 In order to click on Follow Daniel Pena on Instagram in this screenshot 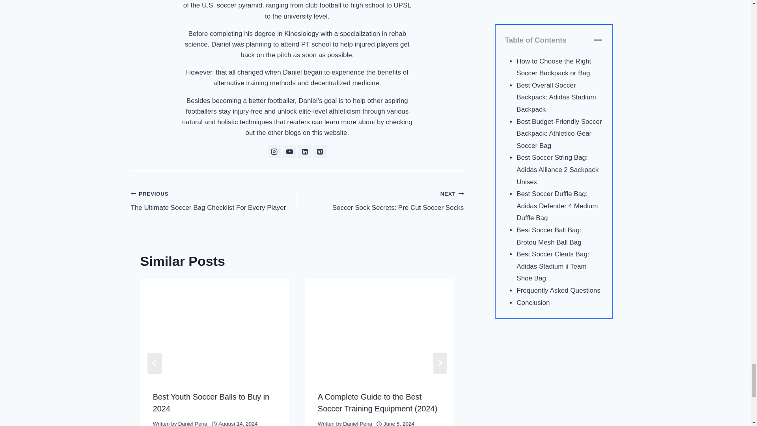, I will do `click(274, 151)`.